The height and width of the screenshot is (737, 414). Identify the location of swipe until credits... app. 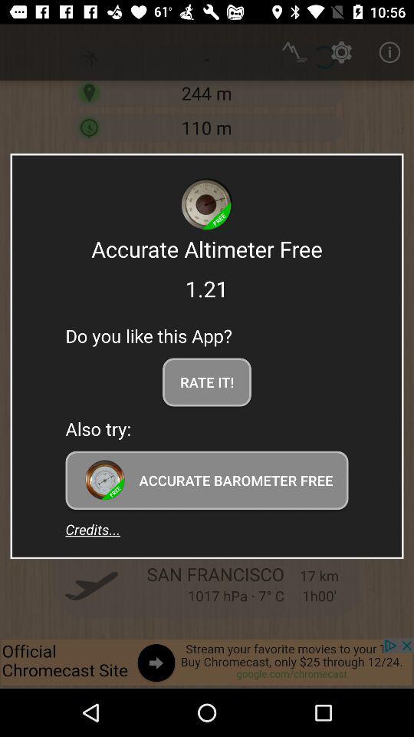
(93, 529).